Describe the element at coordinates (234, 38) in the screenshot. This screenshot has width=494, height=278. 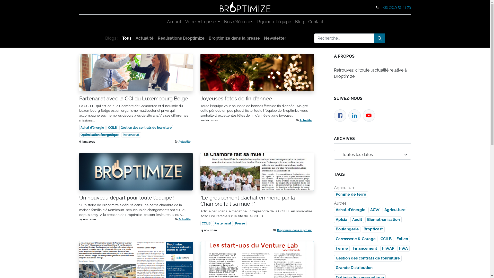
I see `Broptimize dans la presse` at that location.